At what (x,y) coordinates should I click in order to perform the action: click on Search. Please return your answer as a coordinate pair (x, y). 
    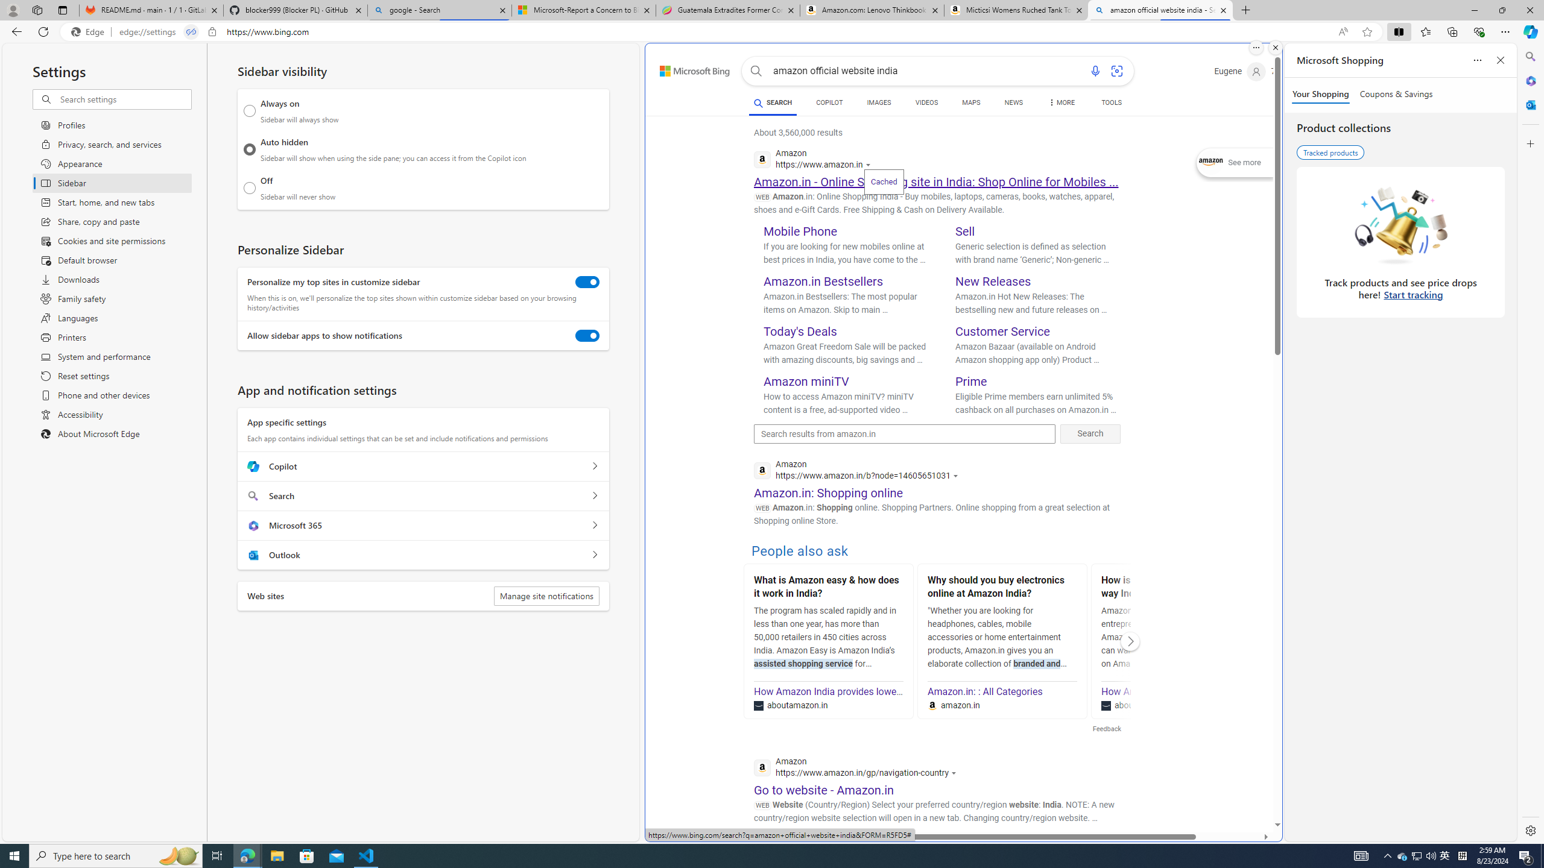
    Looking at the image, I should click on (1530, 57).